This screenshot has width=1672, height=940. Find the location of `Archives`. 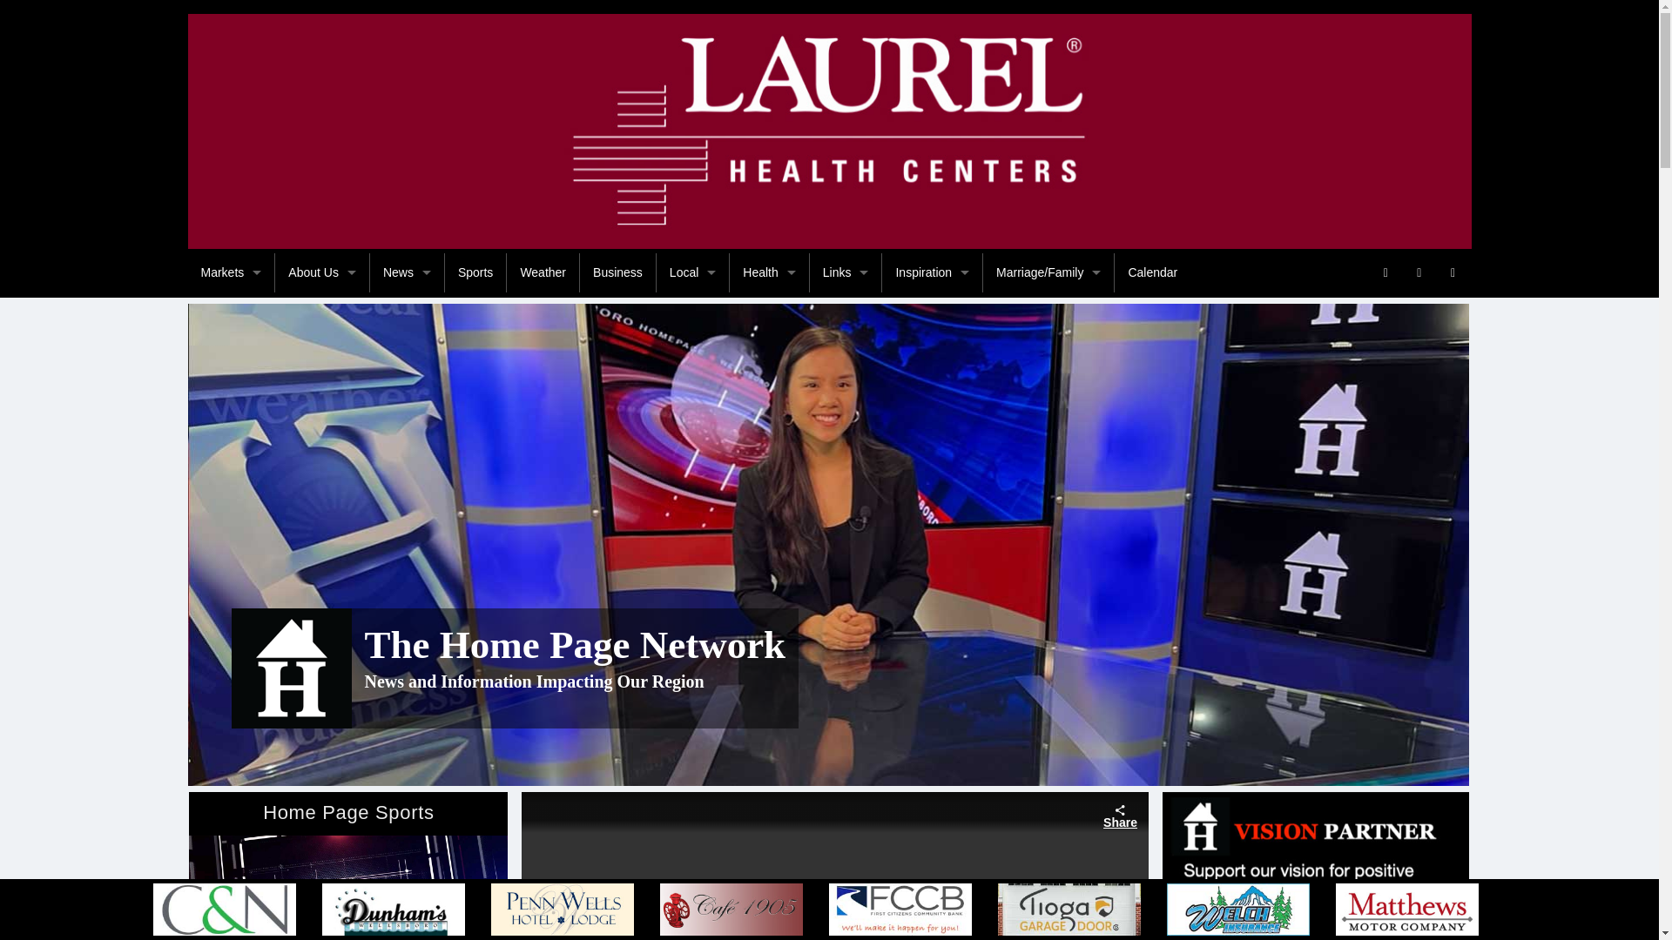

Archives is located at coordinates (322, 742).